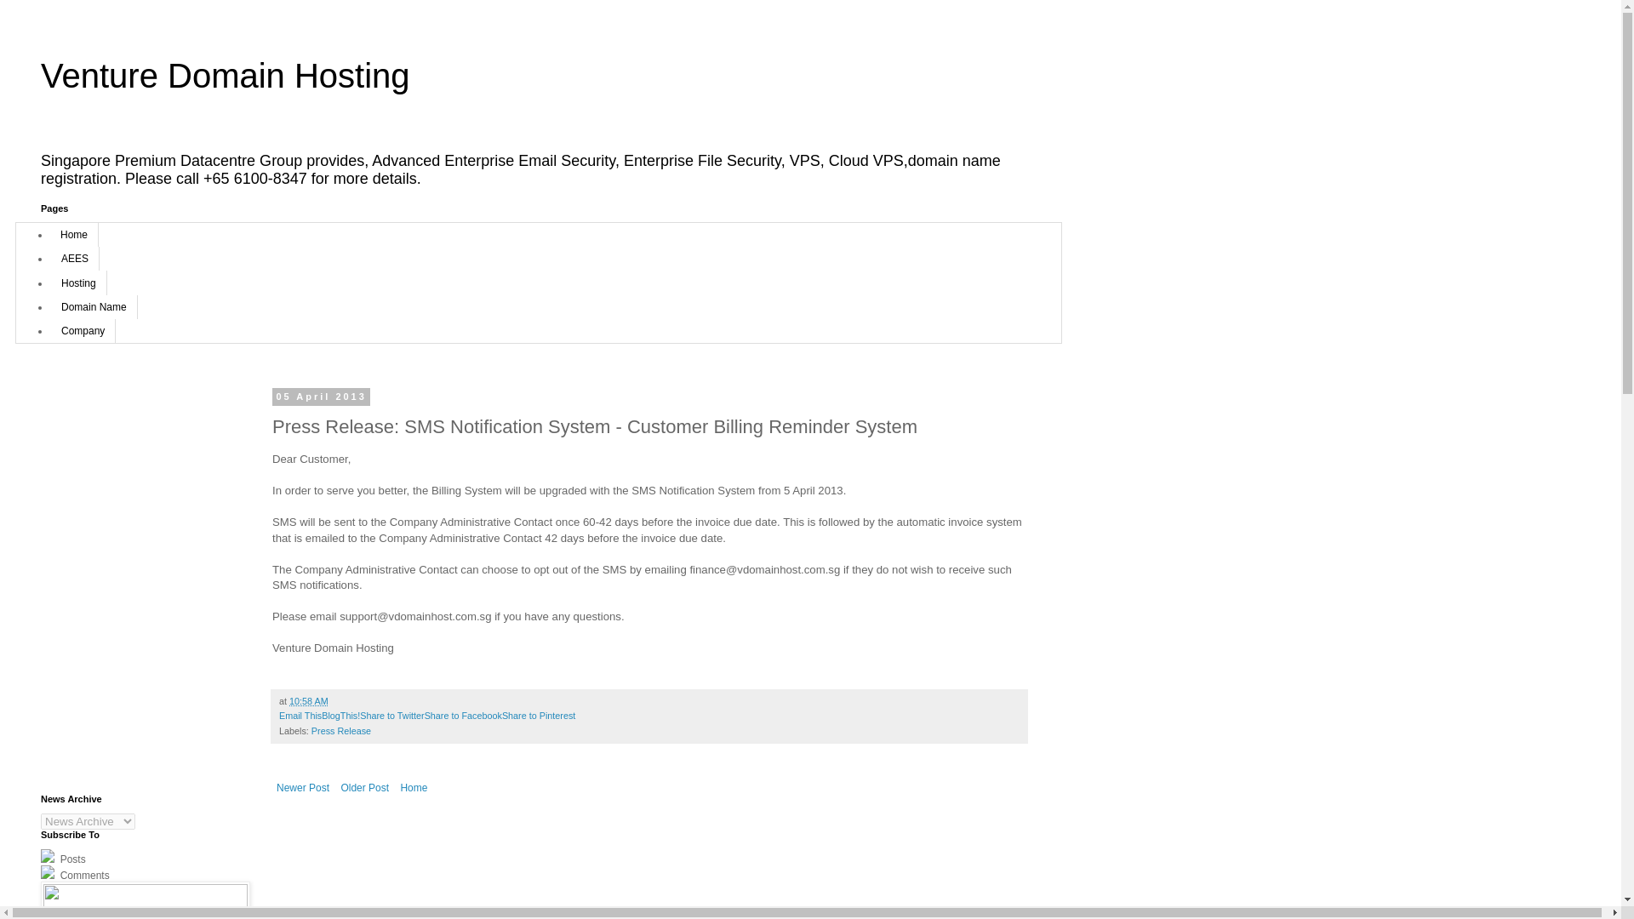  What do you see at coordinates (413, 788) in the screenshot?
I see `Home` at bounding box center [413, 788].